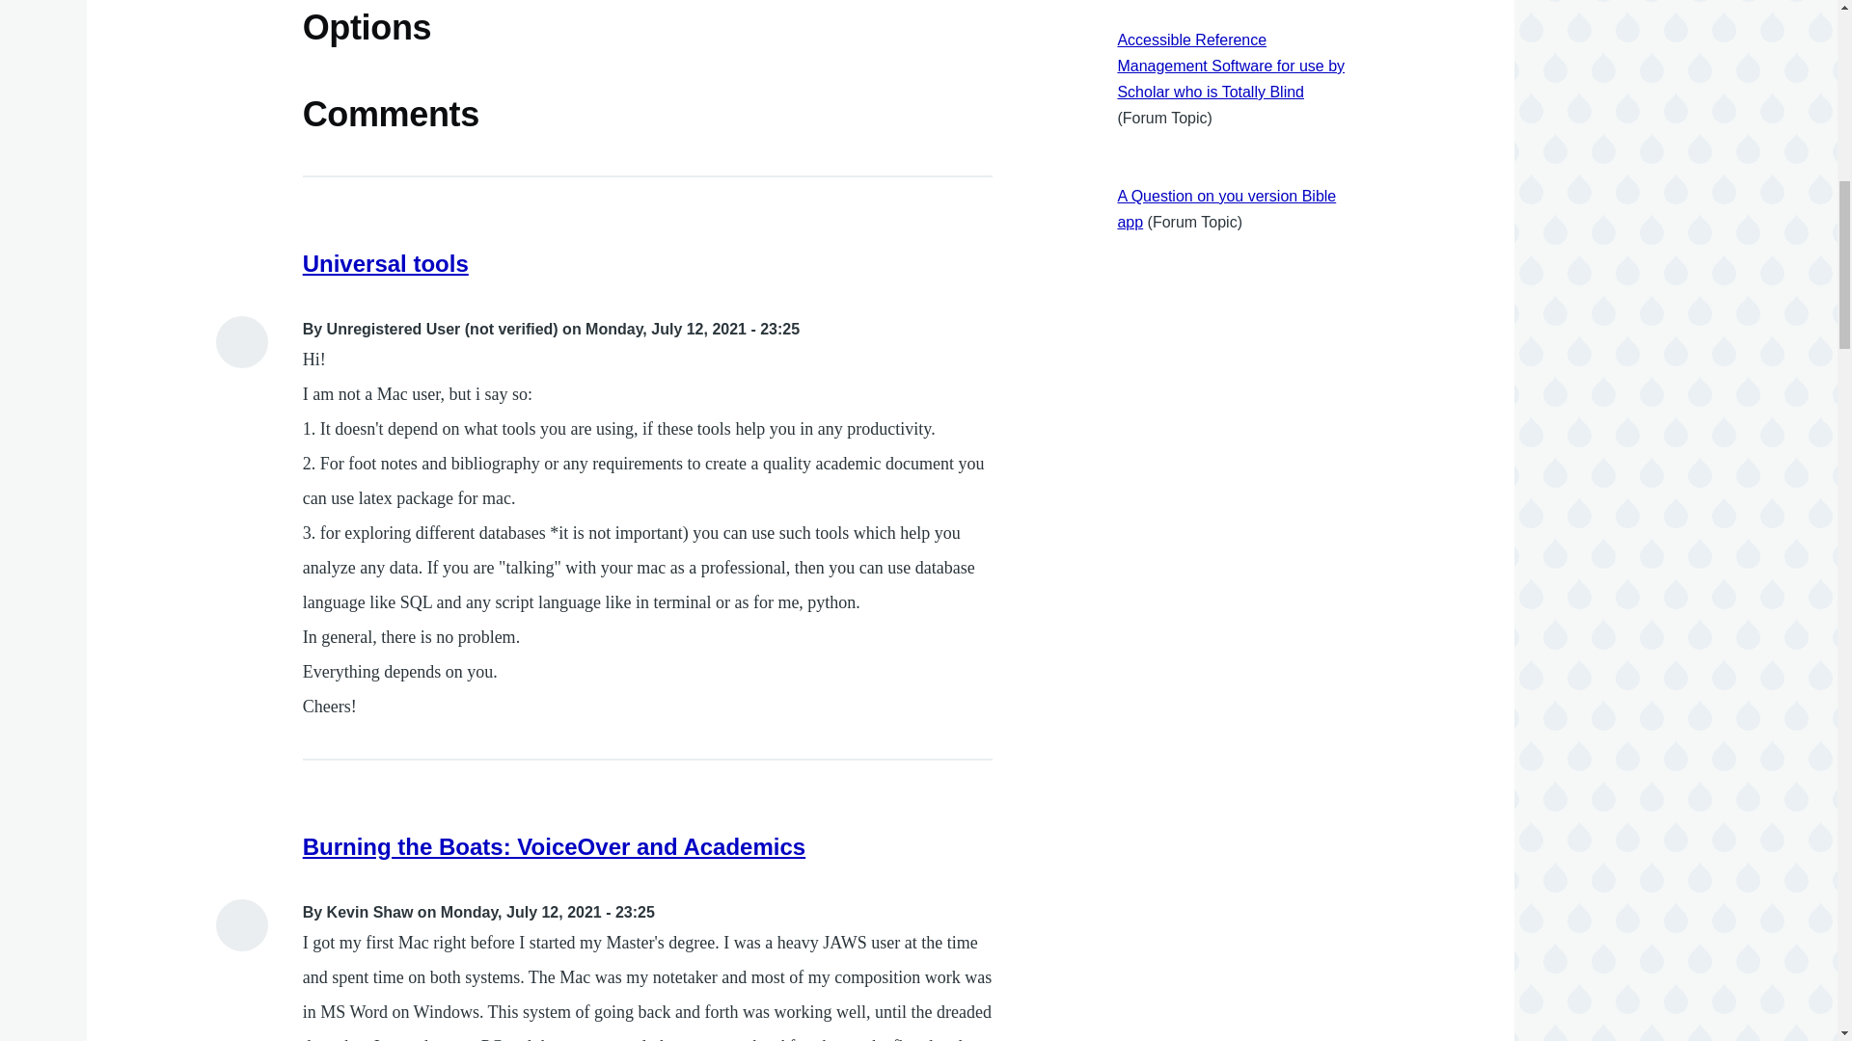  I want to click on Burning the Boats: VoiceOver and Academics, so click(554, 846).